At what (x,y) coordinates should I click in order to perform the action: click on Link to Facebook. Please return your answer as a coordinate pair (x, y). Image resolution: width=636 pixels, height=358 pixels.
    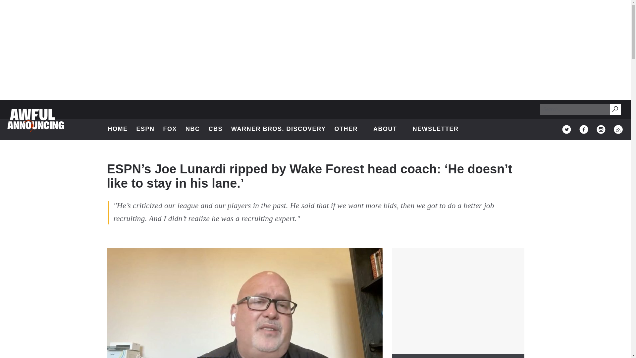
    Looking at the image, I should click on (584, 129).